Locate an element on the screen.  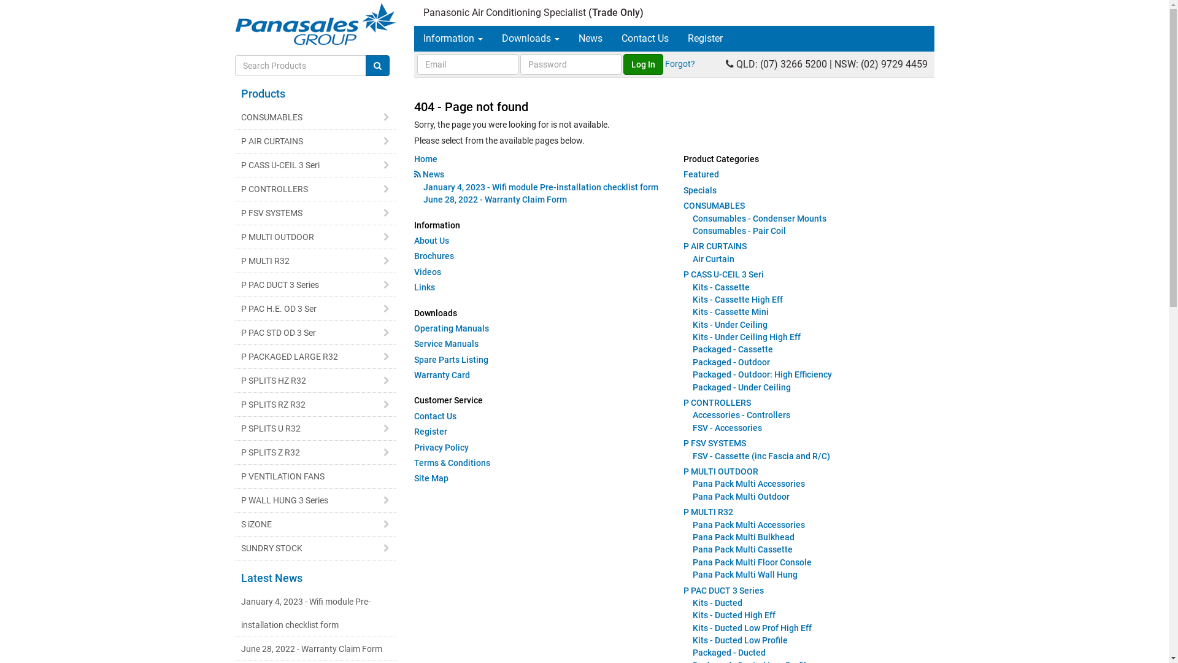
Register is located at coordinates (706, 39).